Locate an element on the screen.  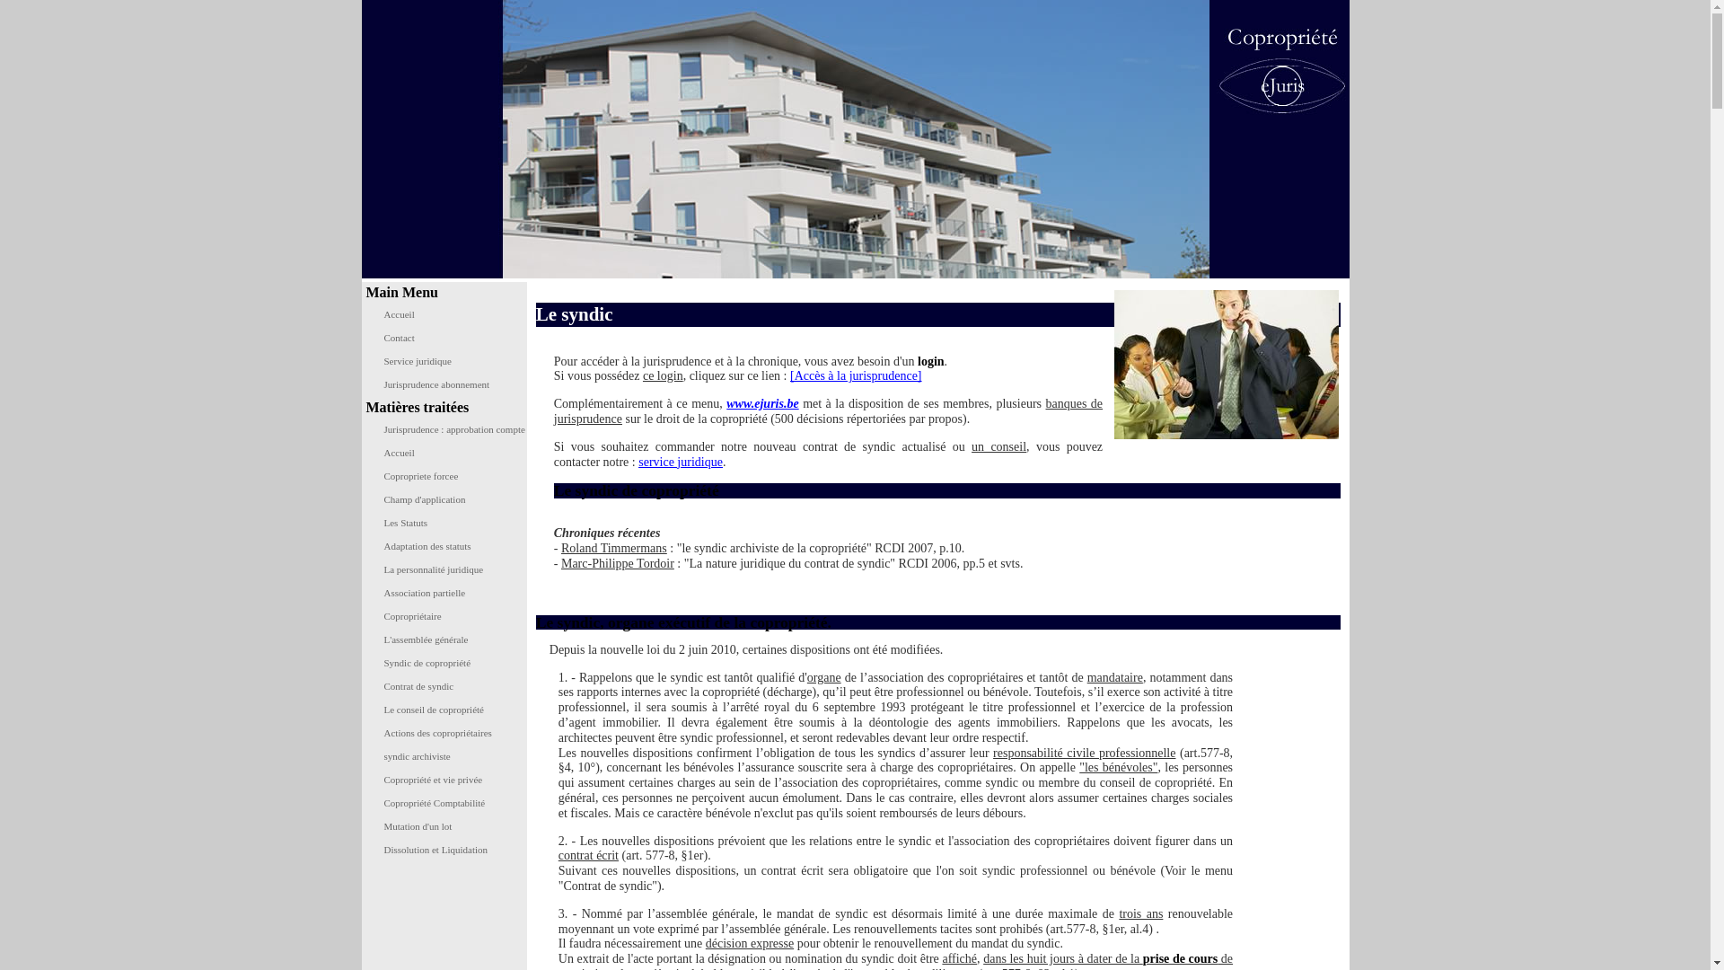
Jurisprudence abonnement is located at coordinates (447, 385).